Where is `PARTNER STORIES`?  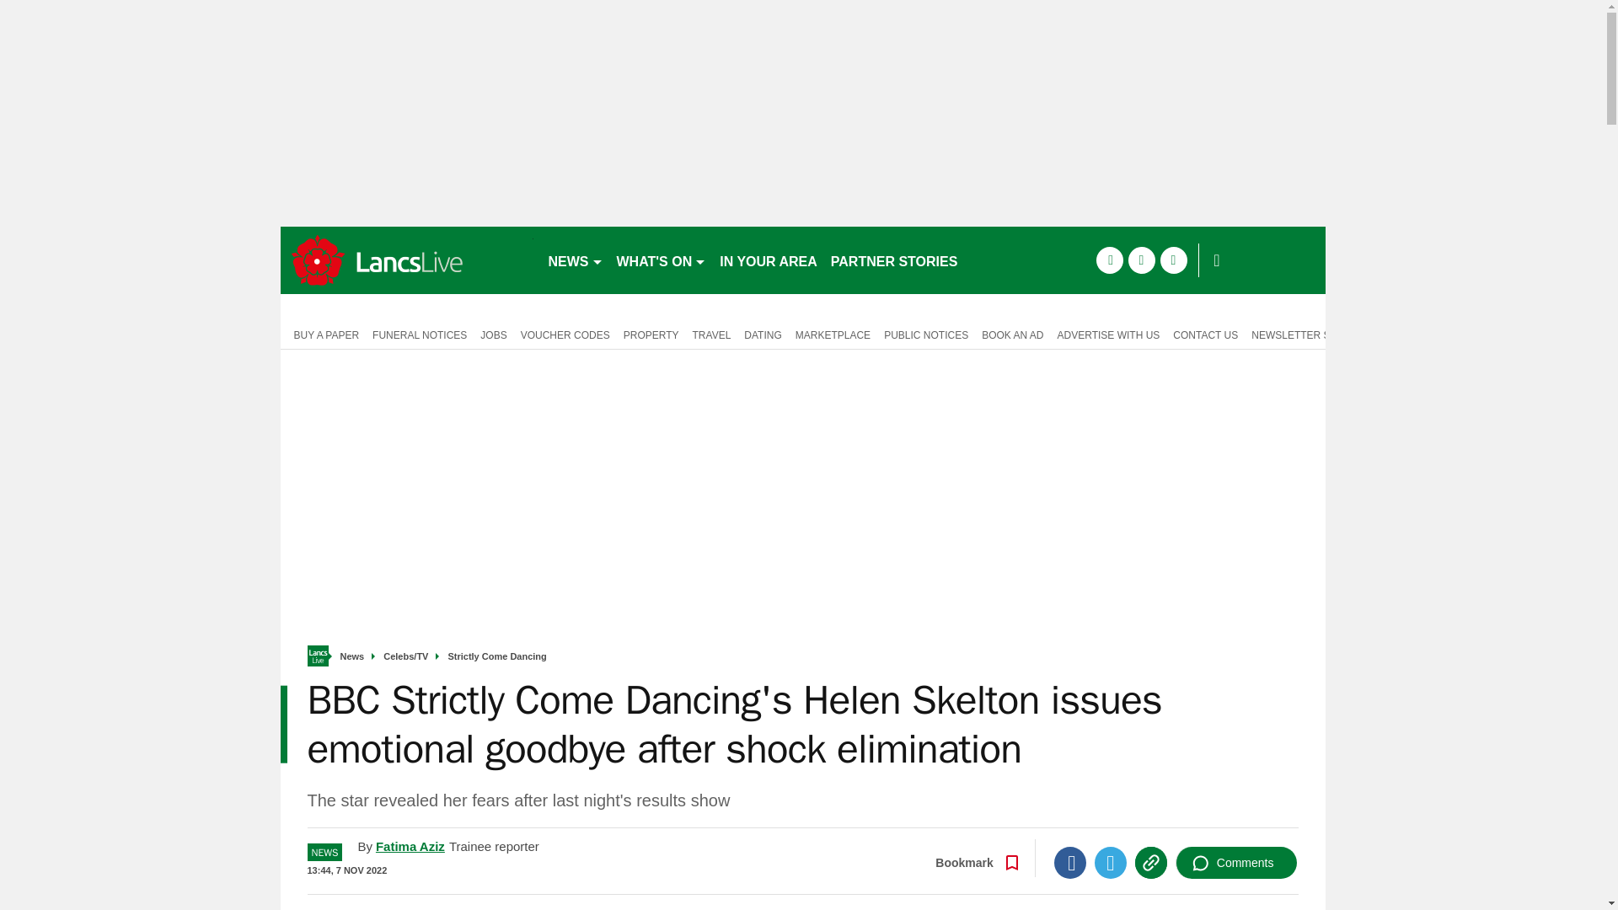 PARTNER STORIES is located at coordinates (893, 260).